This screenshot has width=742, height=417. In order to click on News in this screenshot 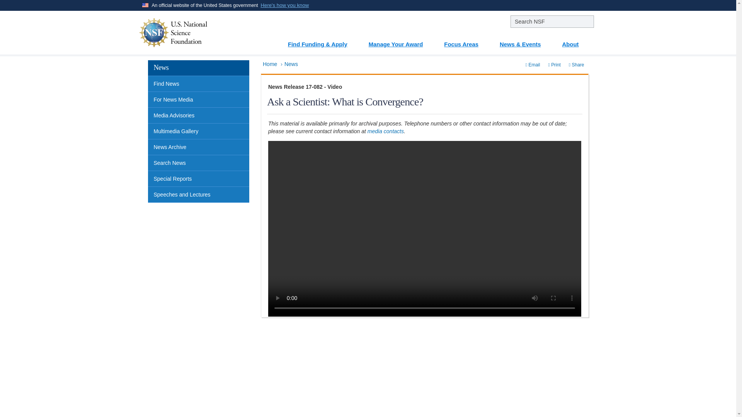, I will do `click(291, 64)`.